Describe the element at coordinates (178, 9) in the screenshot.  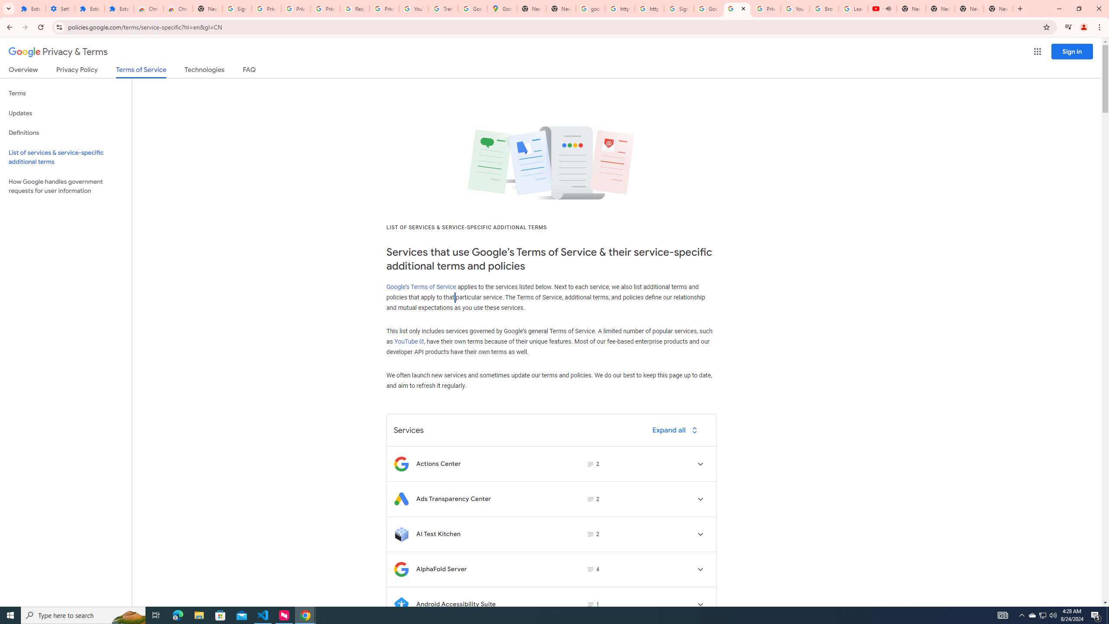
I see `Chrome Web Store - Themes` at that location.